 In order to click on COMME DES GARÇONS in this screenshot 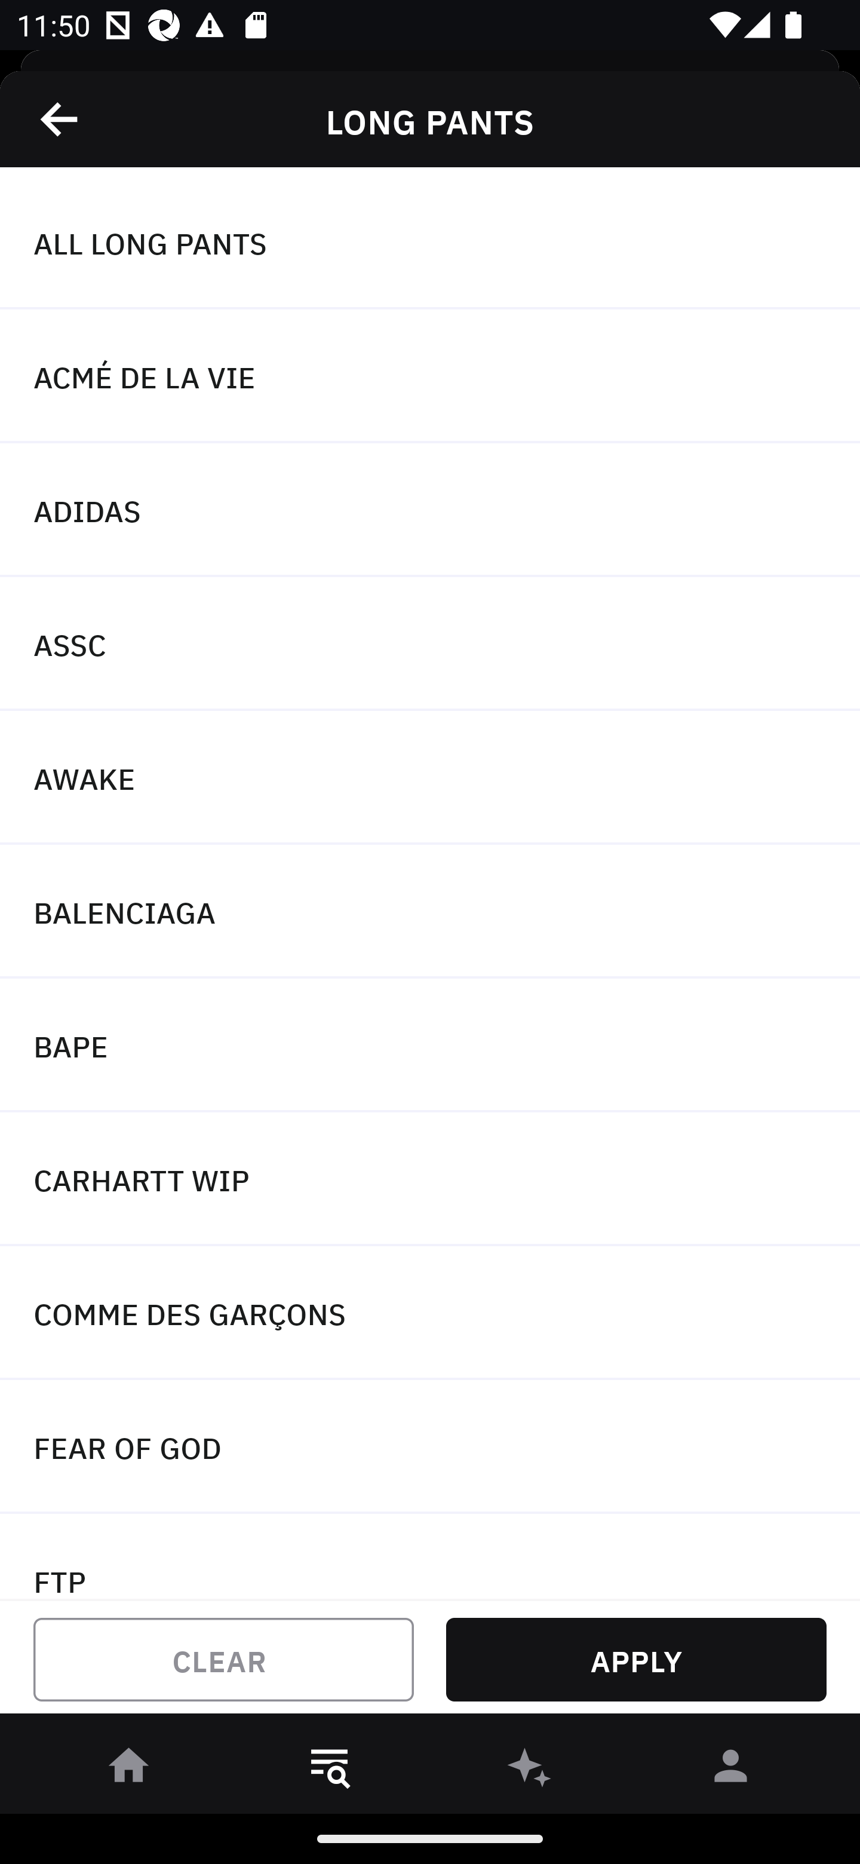, I will do `click(430, 1313)`.